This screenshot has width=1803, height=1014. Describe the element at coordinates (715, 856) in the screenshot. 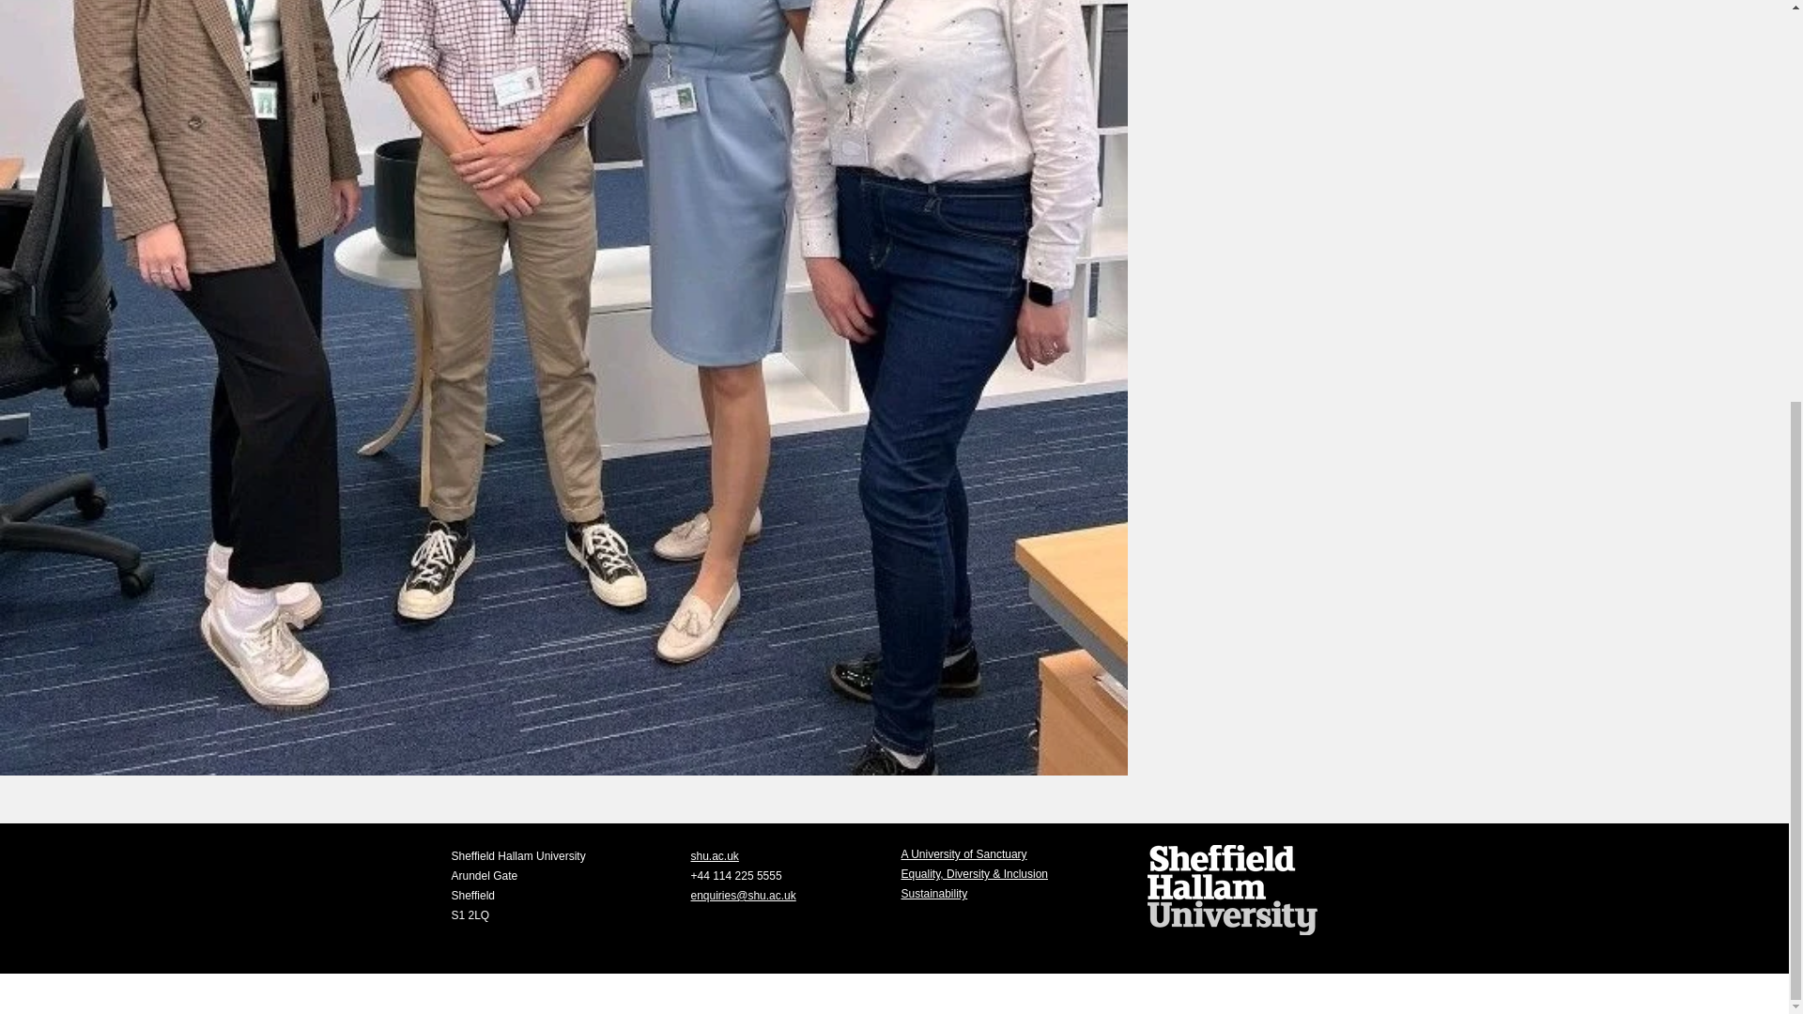

I see `shu.ac.uk` at that location.